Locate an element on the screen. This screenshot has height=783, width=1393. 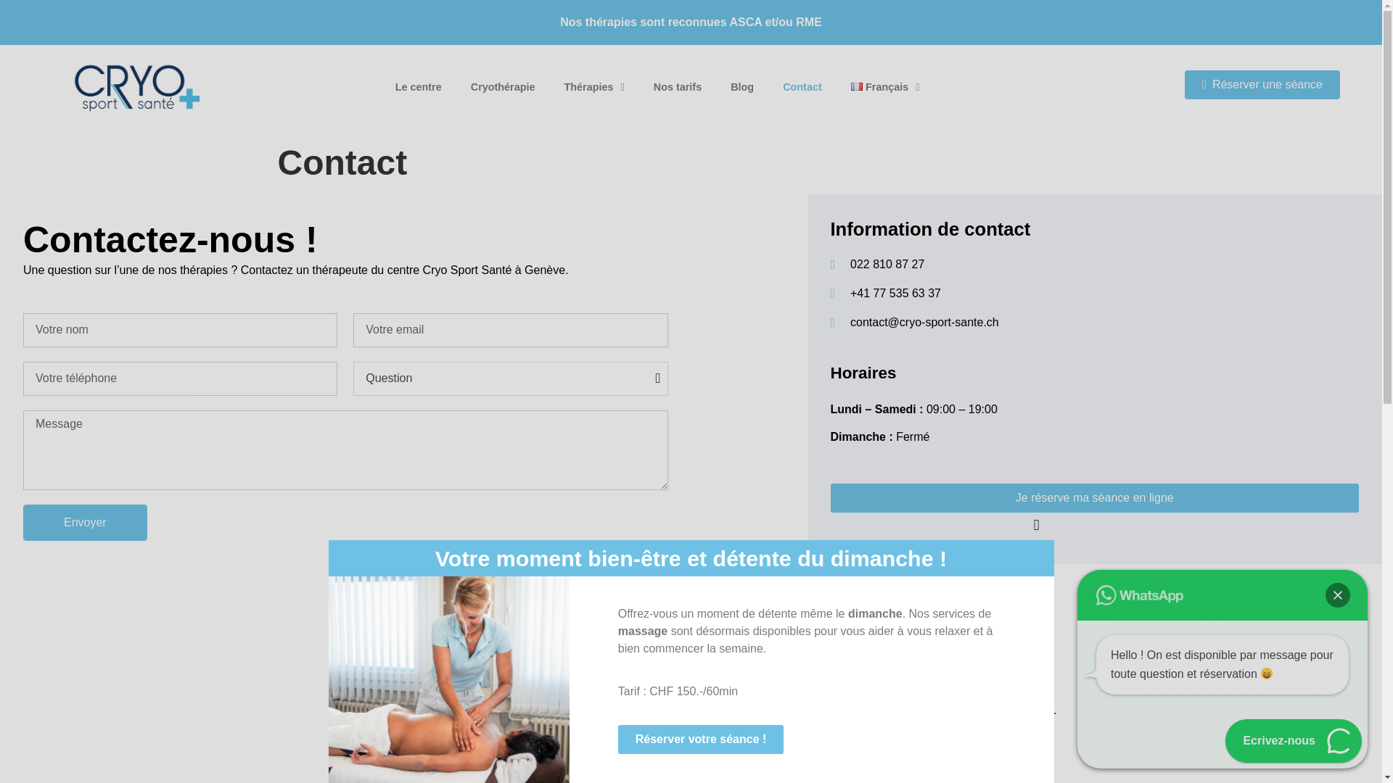
Nos tarifs is located at coordinates (678, 87).